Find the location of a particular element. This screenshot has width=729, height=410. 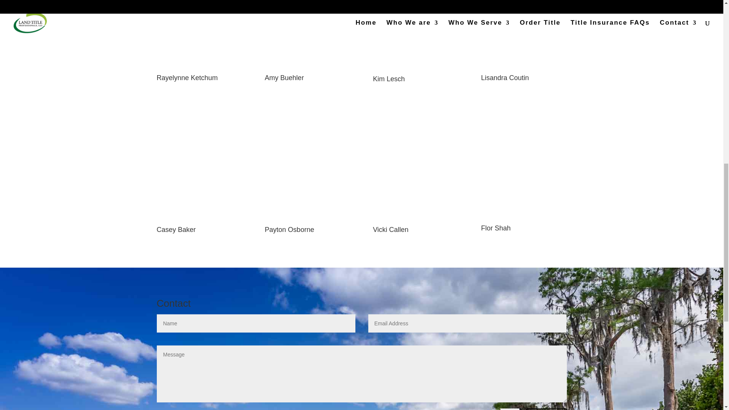

Flor Shah is located at coordinates (496, 228).